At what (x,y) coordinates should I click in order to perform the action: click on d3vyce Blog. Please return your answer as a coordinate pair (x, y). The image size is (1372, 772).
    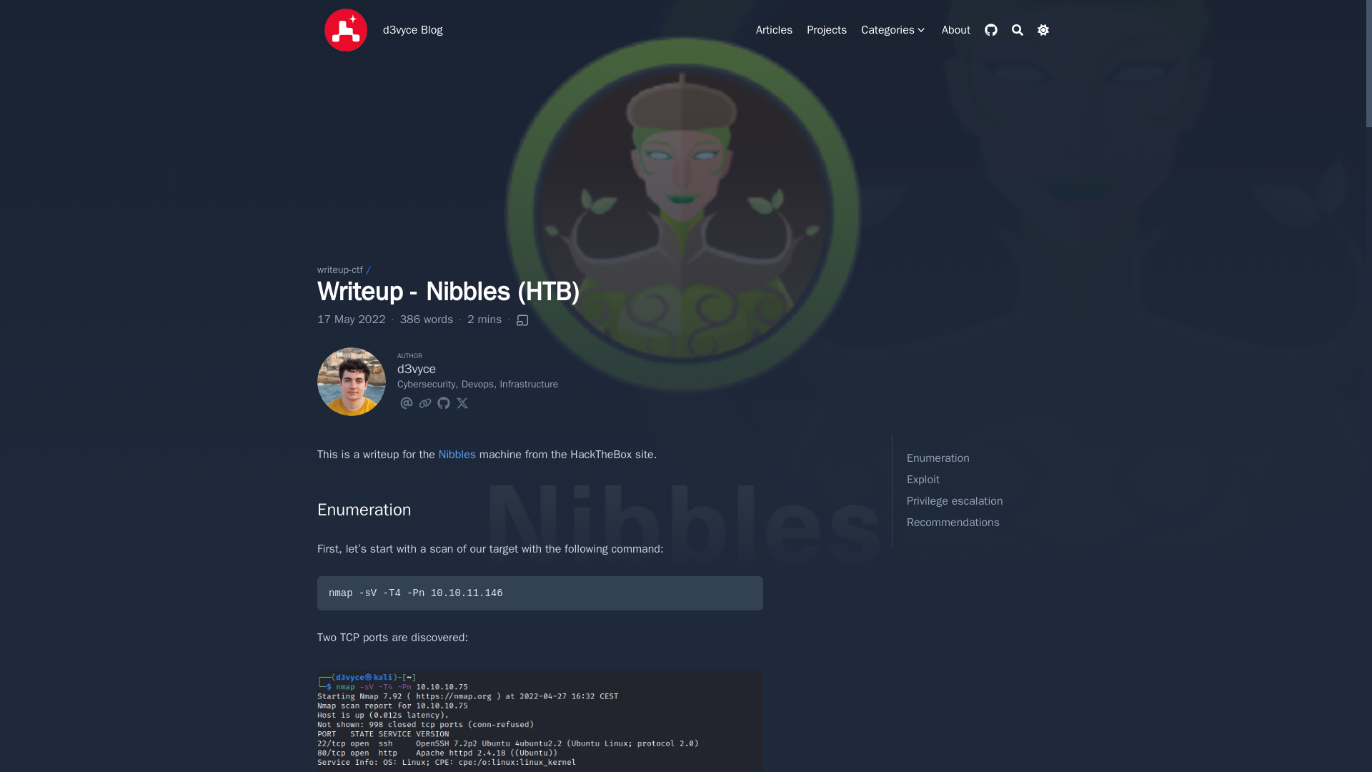
    Looking at the image, I should click on (346, 30).